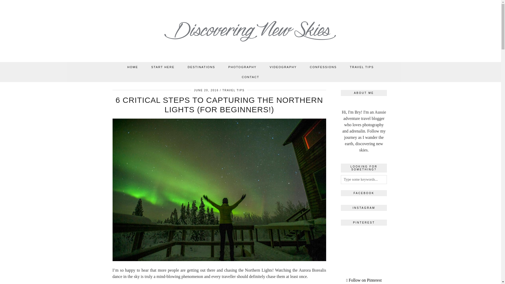 The width and height of the screenshot is (505, 284). Describe the element at coordinates (283, 67) in the screenshot. I see `VIDEOGRAPHY` at that location.